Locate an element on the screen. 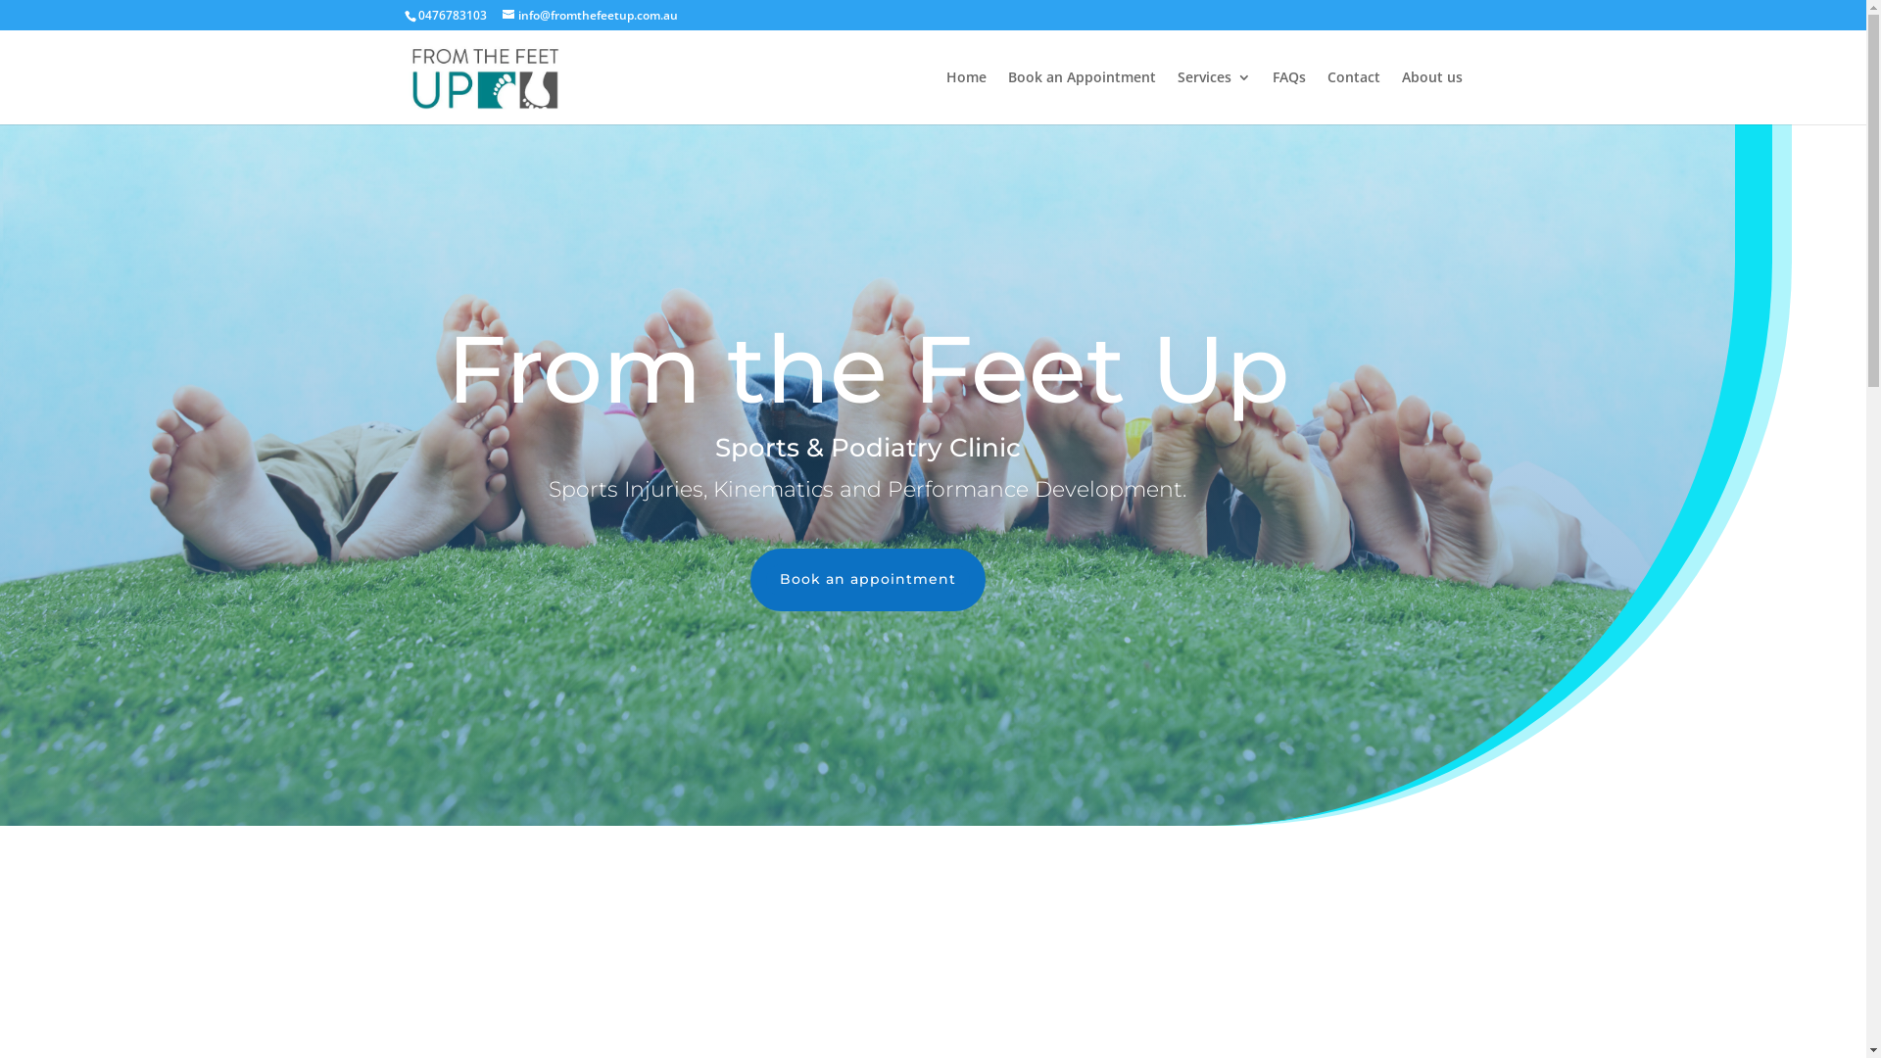 The image size is (1881, 1058). Book an Appointment is located at coordinates (1082, 98).